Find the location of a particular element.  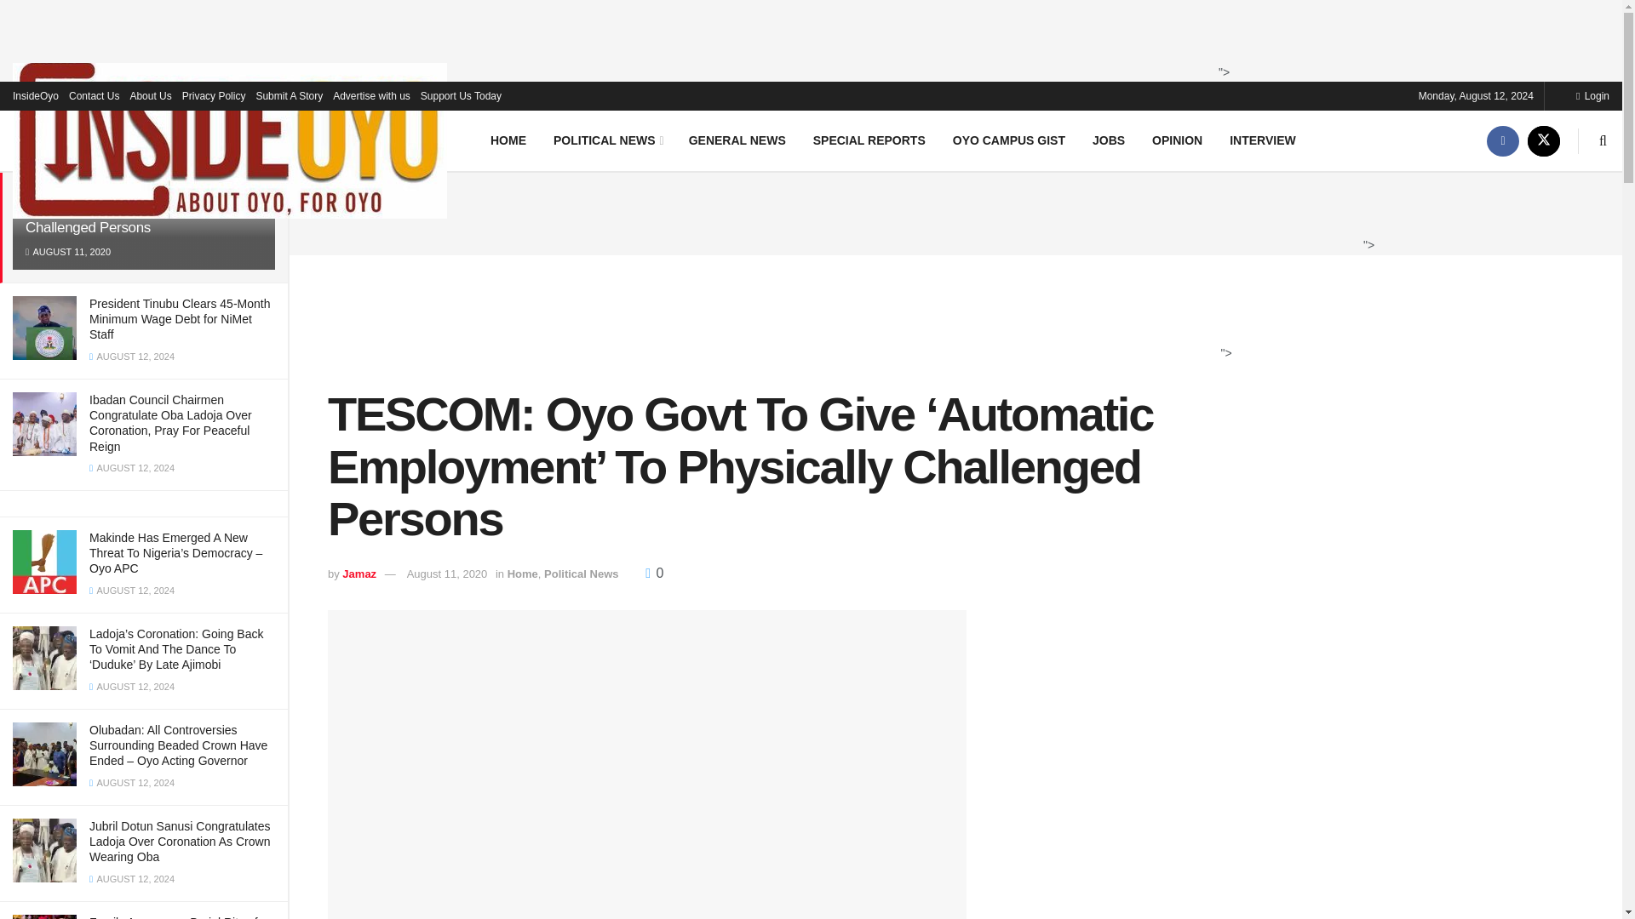

Advertisement is located at coordinates (806, 319).